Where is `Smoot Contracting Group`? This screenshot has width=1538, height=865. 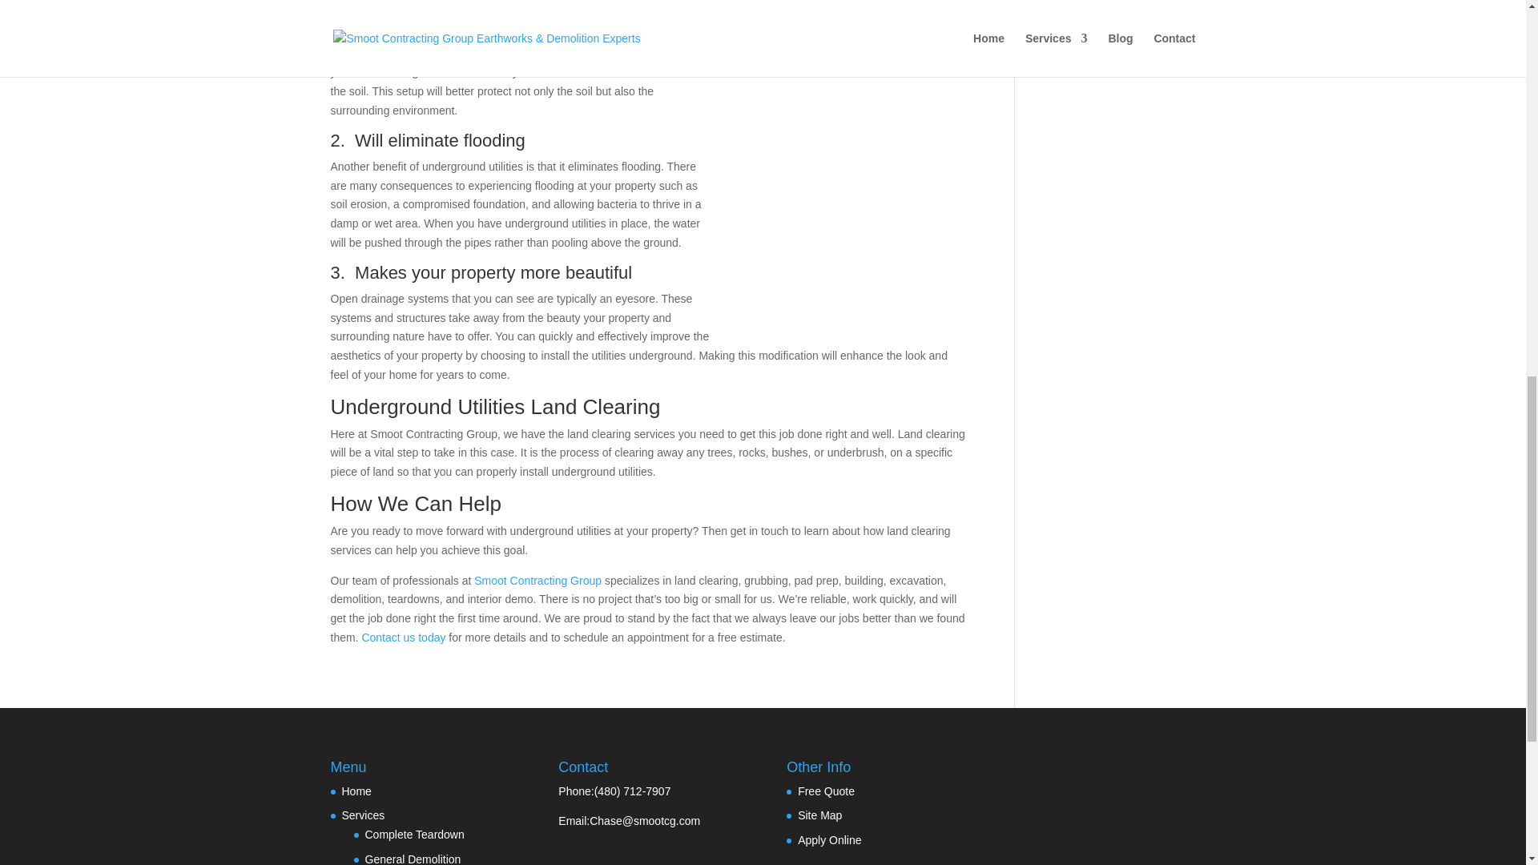
Smoot Contracting Group is located at coordinates (535, 581).